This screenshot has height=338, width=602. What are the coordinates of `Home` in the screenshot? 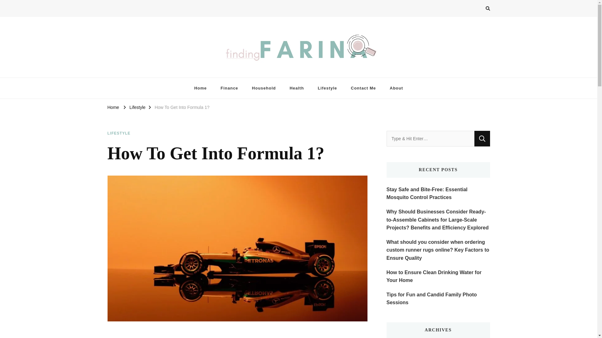 It's located at (113, 107).